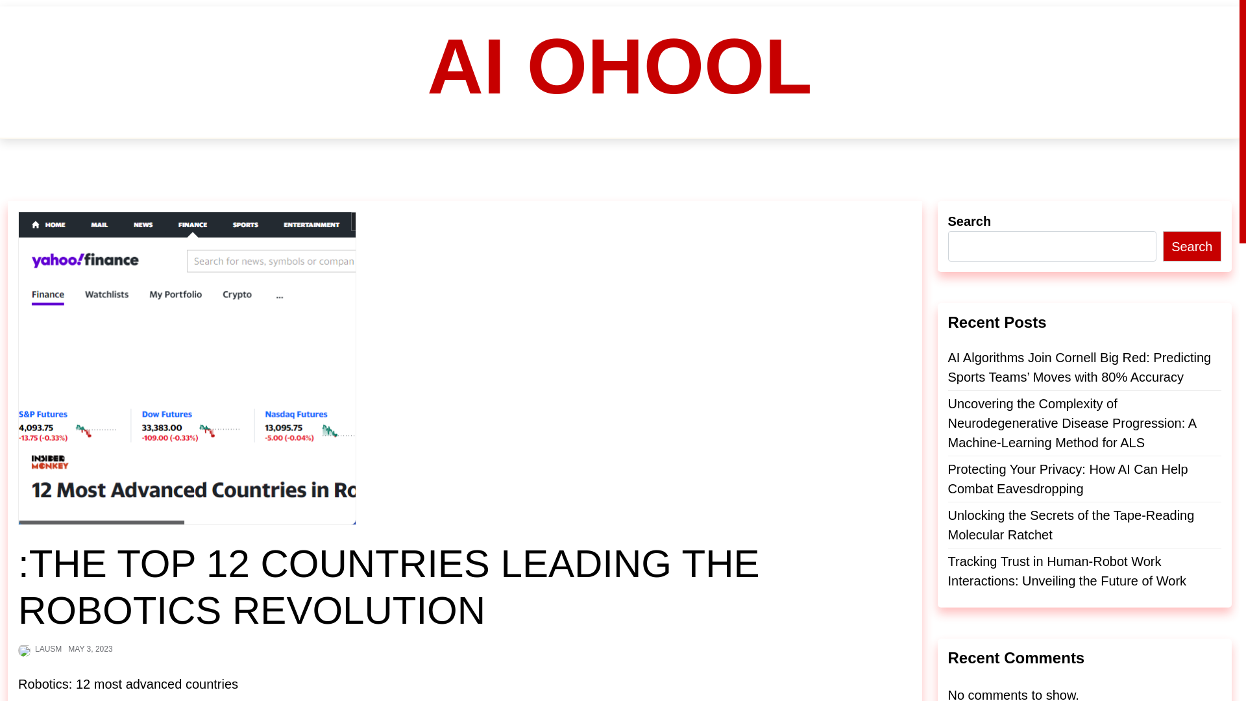 Image resolution: width=1246 pixels, height=701 pixels. I want to click on LAUSM, so click(48, 649).